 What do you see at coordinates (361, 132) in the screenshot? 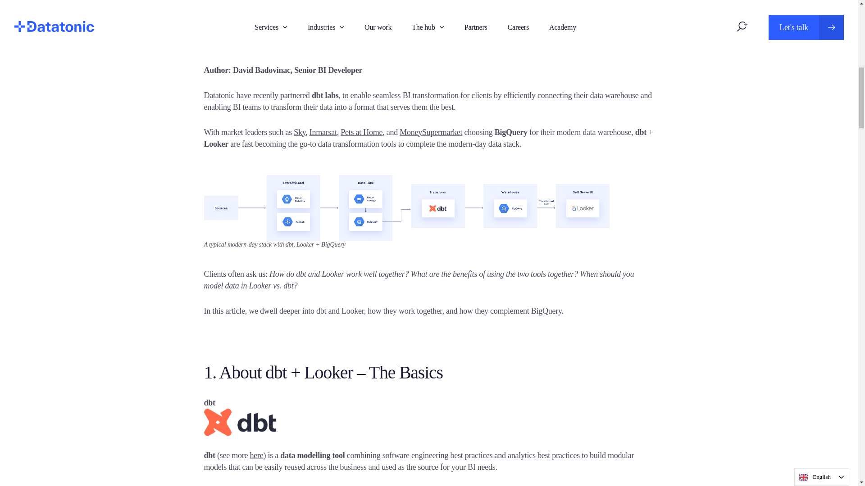
I see `Pets at Home` at bounding box center [361, 132].